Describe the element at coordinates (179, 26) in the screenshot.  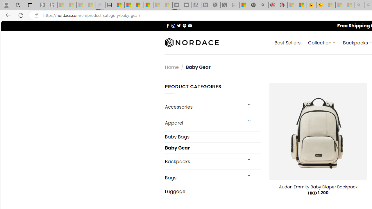
I see `Follow on Twitter` at that location.